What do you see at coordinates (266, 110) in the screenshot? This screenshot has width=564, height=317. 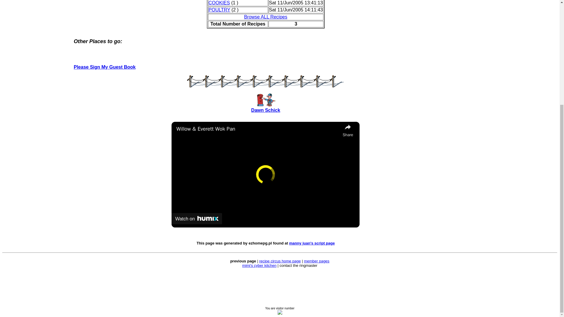 I see `Dawn Schick` at bounding box center [266, 110].